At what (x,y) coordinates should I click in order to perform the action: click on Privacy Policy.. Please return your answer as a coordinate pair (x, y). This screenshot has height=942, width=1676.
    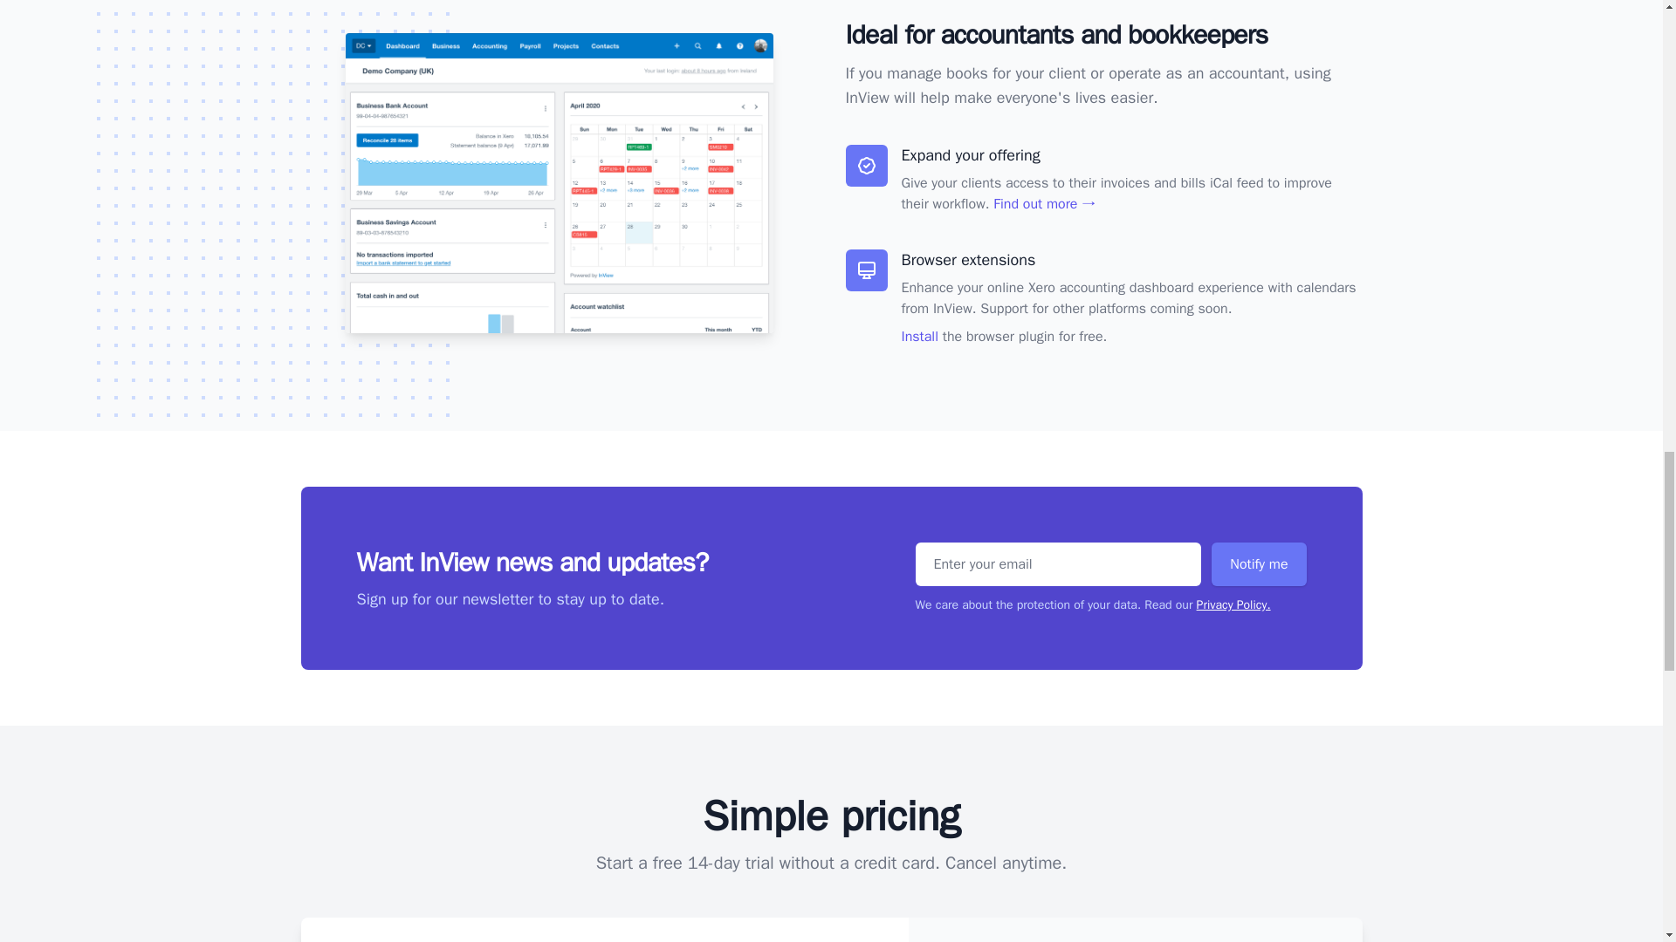
    Looking at the image, I should click on (1233, 604).